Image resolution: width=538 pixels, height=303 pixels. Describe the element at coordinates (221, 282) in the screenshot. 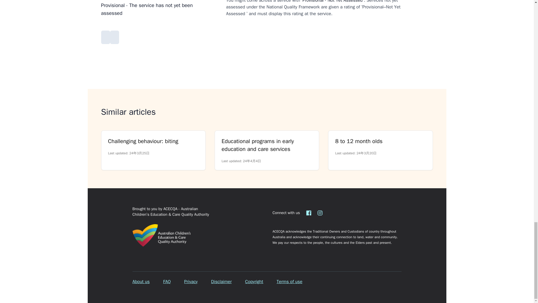

I see `Disclaimer` at that location.